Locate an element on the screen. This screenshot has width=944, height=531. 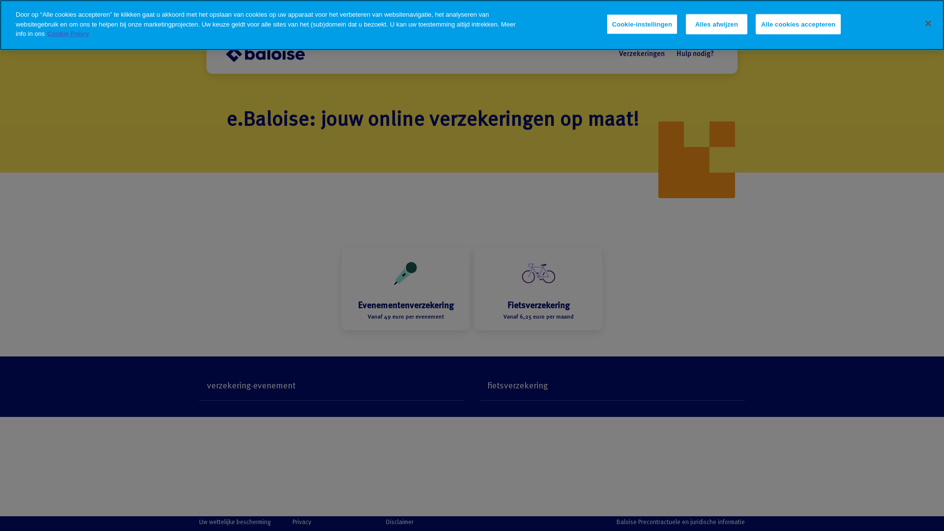
Privacy is located at coordinates (302, 522).